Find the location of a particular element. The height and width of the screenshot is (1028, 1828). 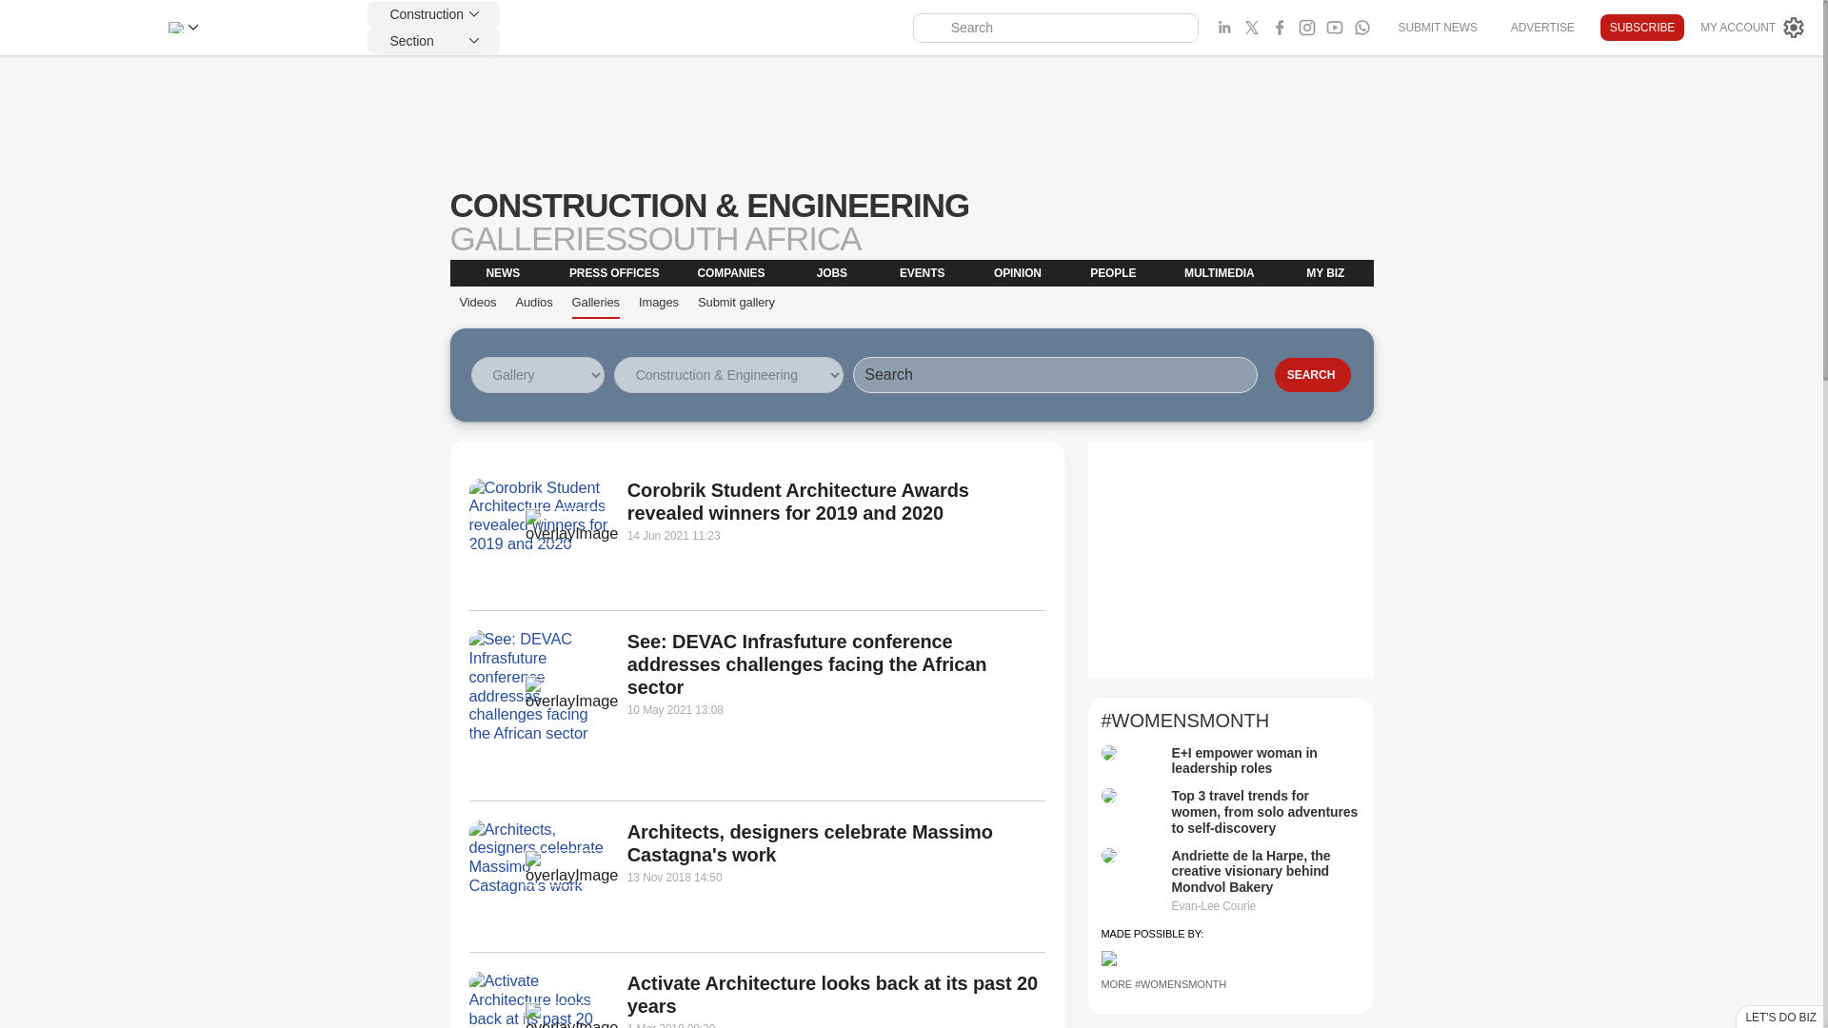

Construction is located at coordinates (432, 14).